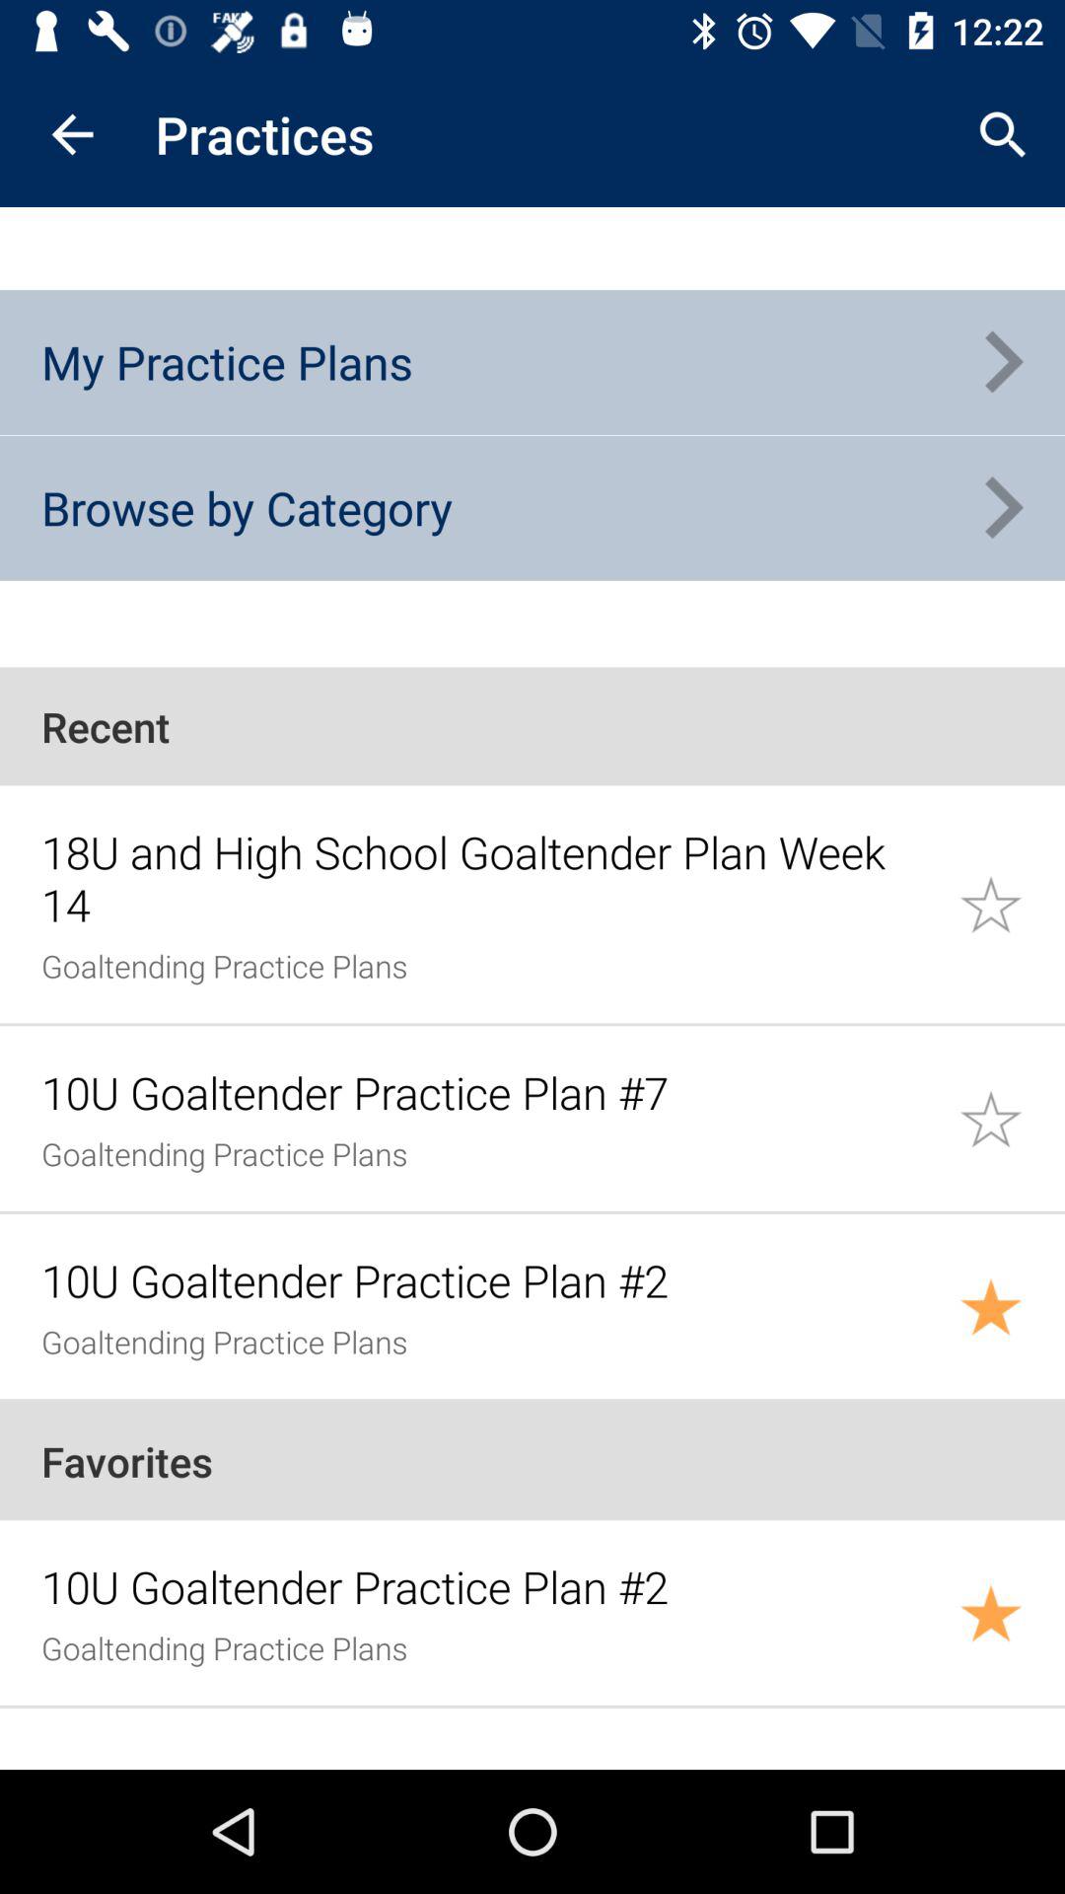  I want to click on tap the item above my practice plans icon, so click(72, 134).